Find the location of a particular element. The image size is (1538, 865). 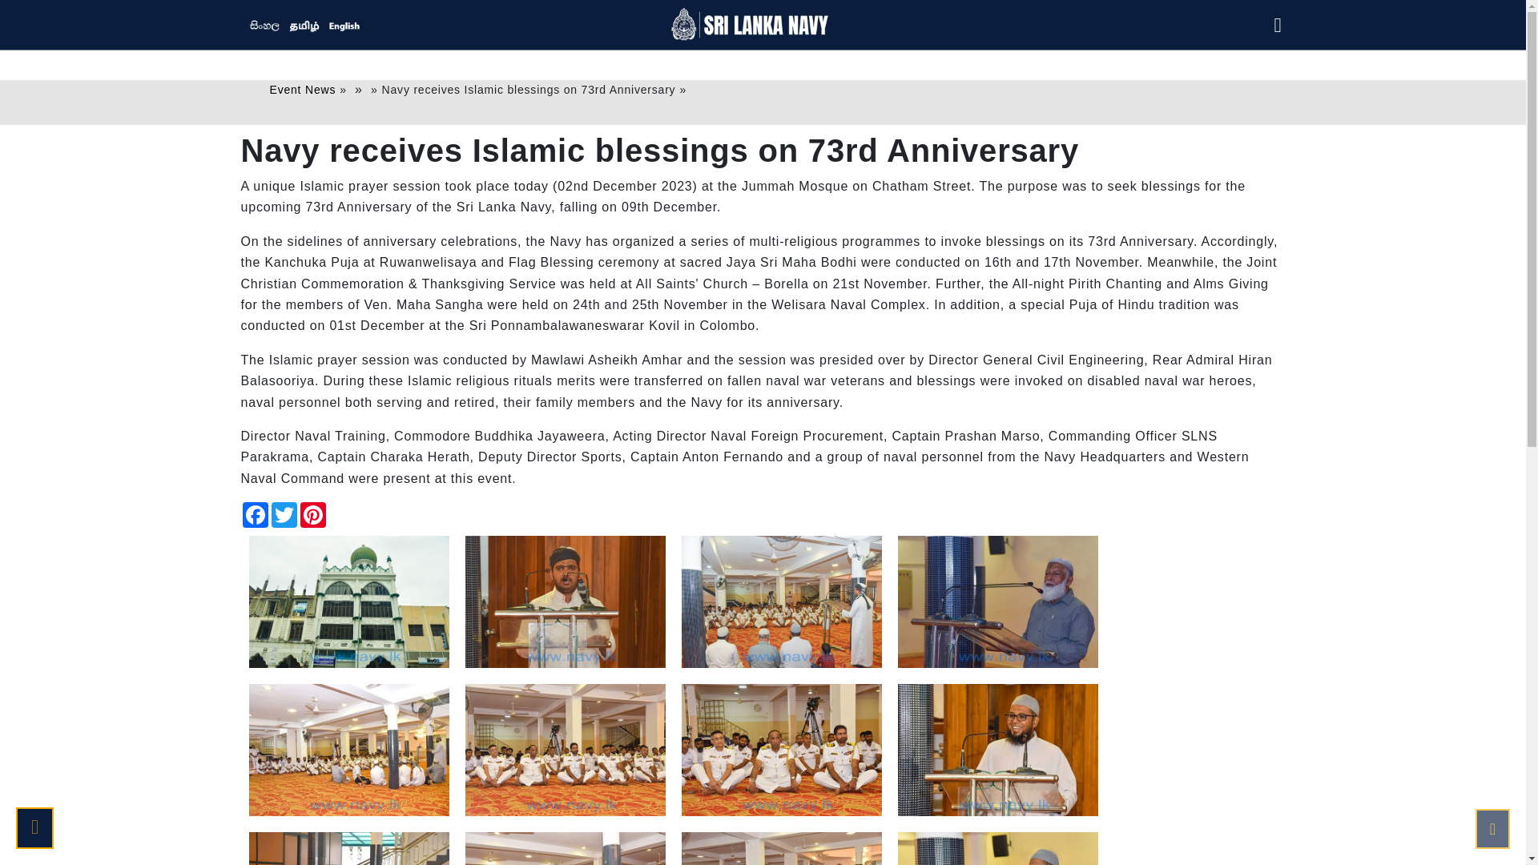

Event News is located at coordinates (302, 89).